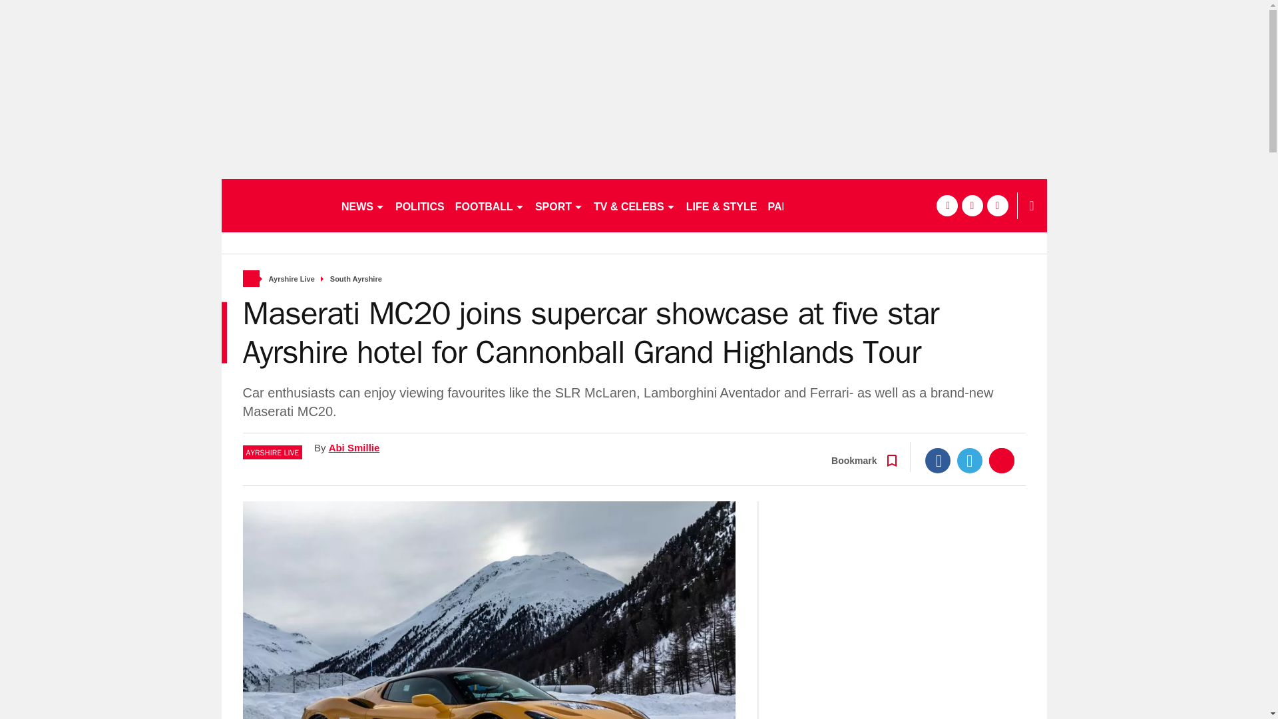 The width and height of the screenshot is (1278, 719). I want to click on SPORT, so click(559, 205).